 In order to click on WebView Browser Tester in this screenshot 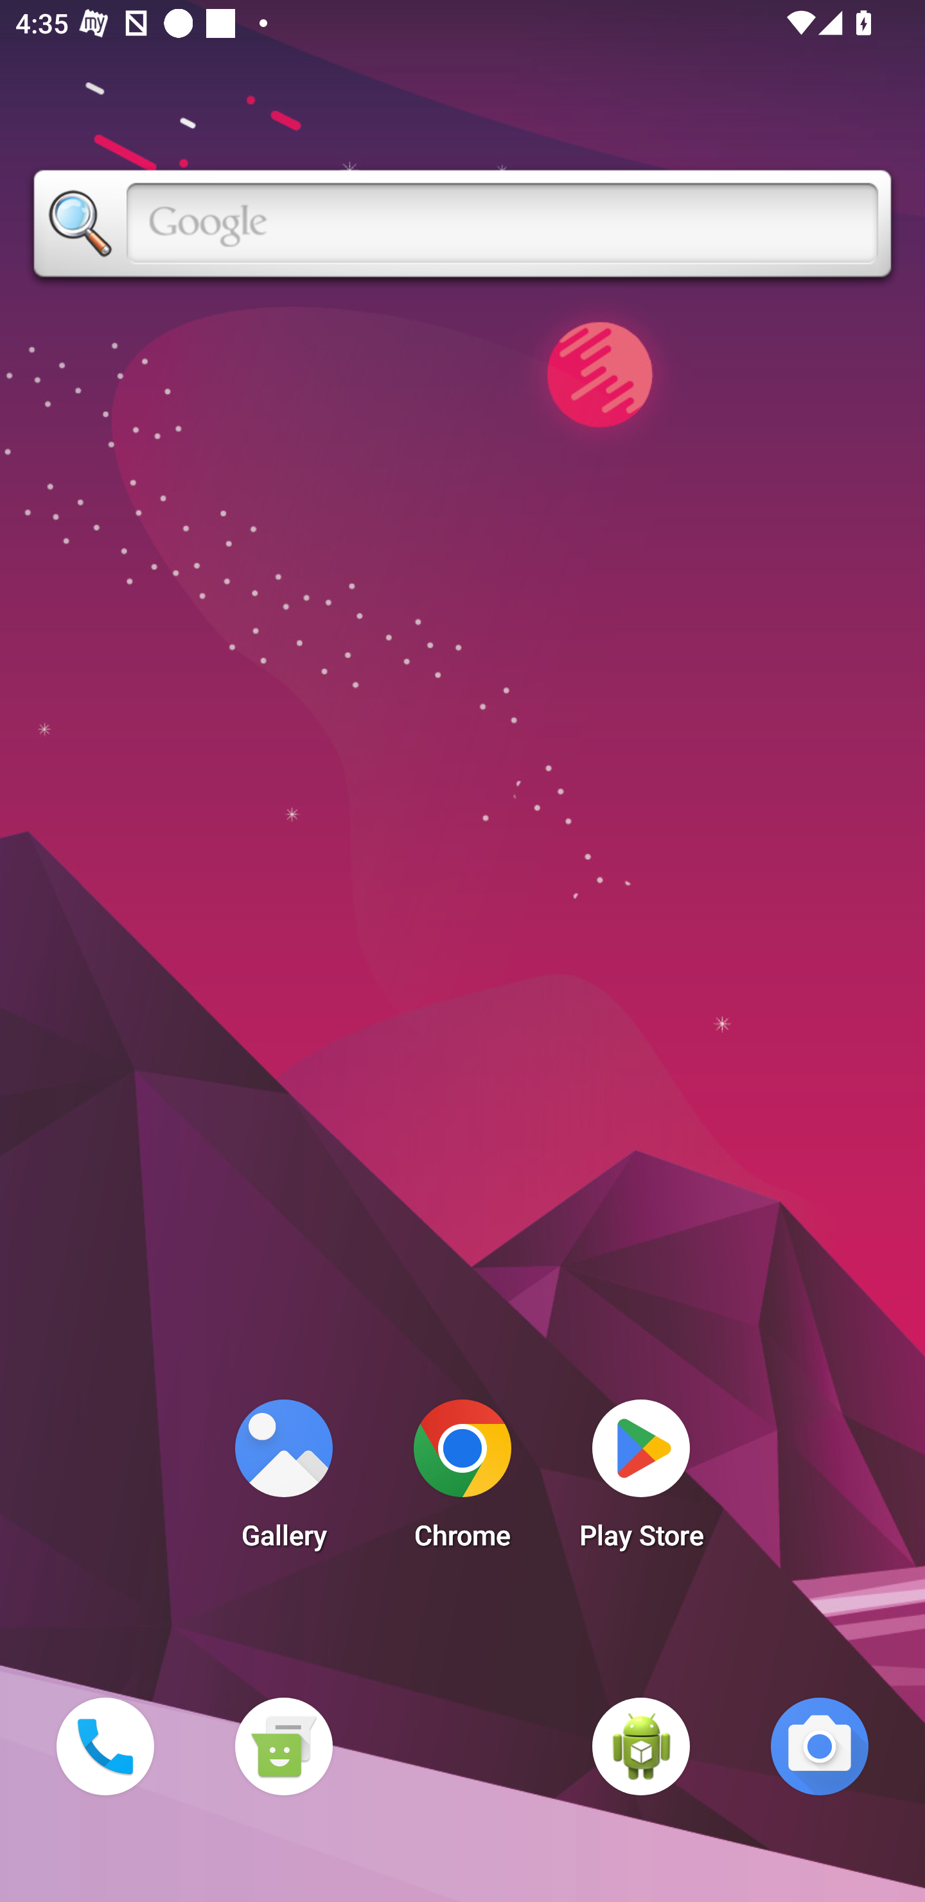, I will do `click(641, 1746)`.